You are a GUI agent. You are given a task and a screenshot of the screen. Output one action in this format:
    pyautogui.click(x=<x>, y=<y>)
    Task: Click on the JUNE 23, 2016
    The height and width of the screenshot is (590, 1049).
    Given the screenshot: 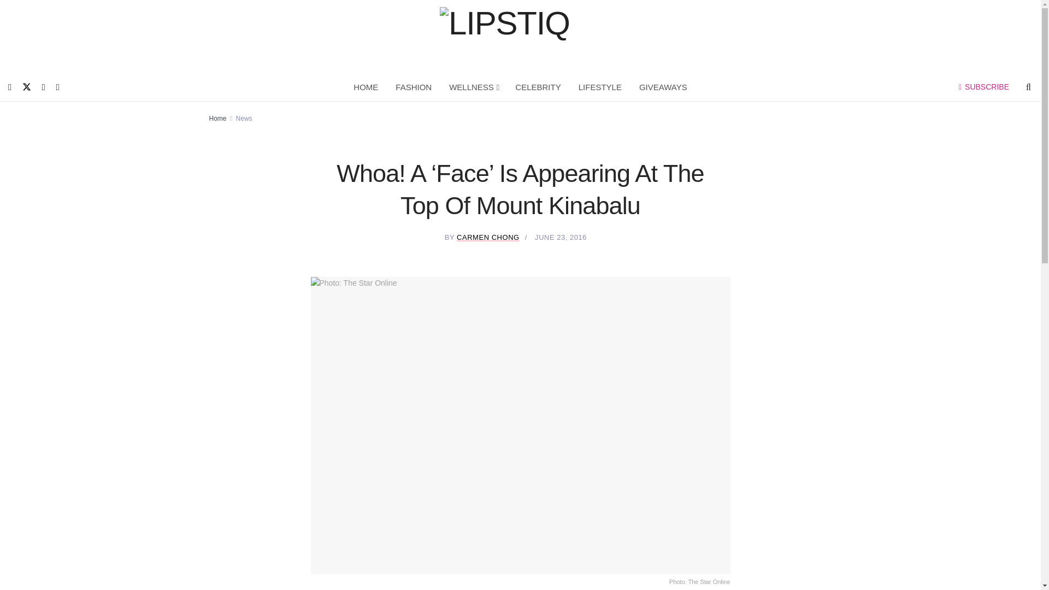 What is the action you would take?
    pyautogui.click(x=561, y=237)
    